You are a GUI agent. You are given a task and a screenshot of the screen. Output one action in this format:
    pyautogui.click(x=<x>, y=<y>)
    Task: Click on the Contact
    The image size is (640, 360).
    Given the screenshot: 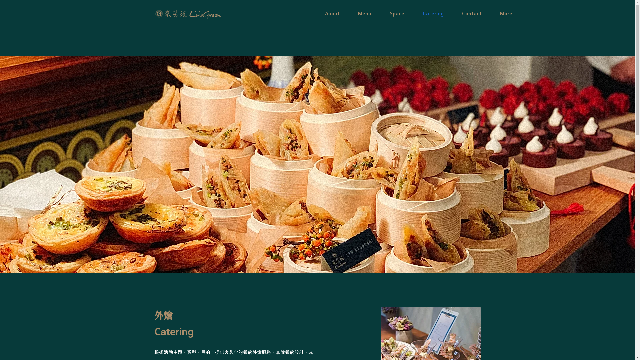 What is the action you would take?
    pyautogui.click(x=472, y=13)
    